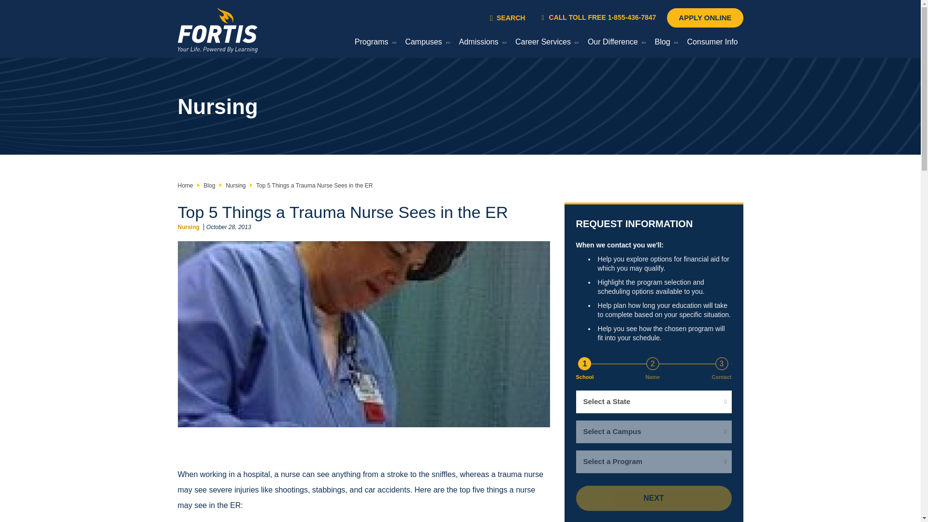 Image resolution: width=928 pixels, height=522 pixels. What do you see at coordinates (599, 17) in the screenshot?
I see `CALL TOLL FREE 1-855-436-7847` at bounding box center [599, 17].